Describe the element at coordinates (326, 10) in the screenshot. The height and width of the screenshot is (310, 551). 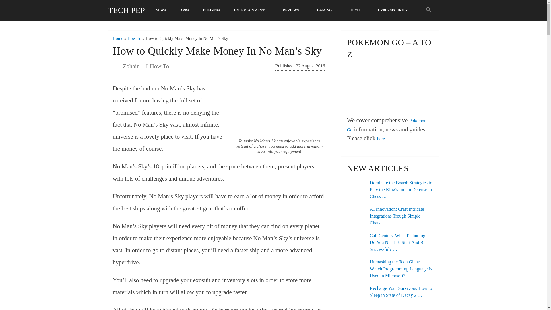
I see `GAMING` at that location.